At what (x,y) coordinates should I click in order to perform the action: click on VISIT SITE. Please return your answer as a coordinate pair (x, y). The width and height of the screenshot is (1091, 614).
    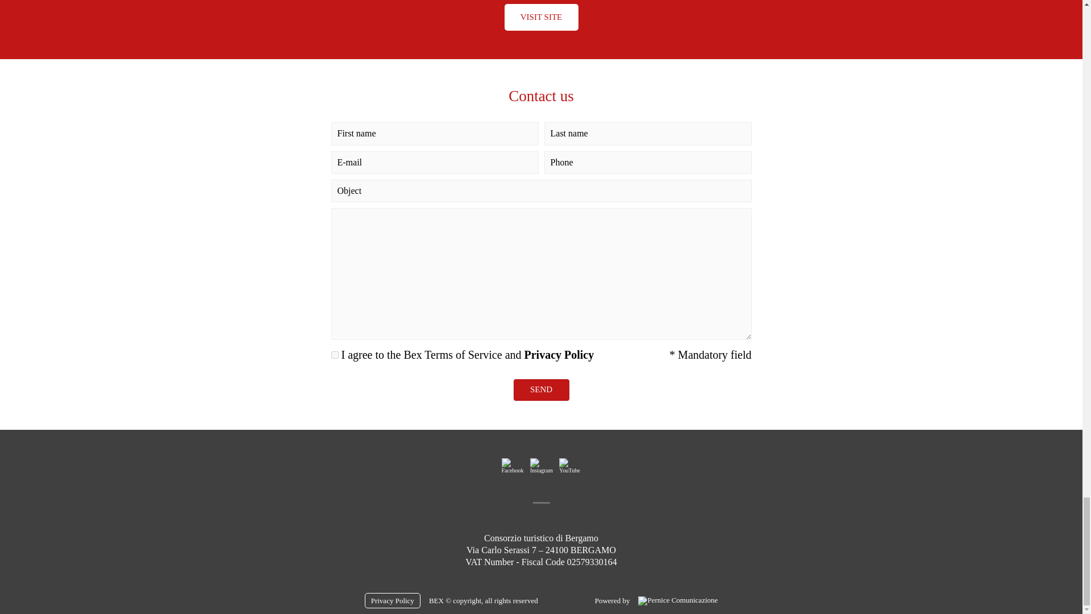
    Looking at the image, I should click on (541, 17).